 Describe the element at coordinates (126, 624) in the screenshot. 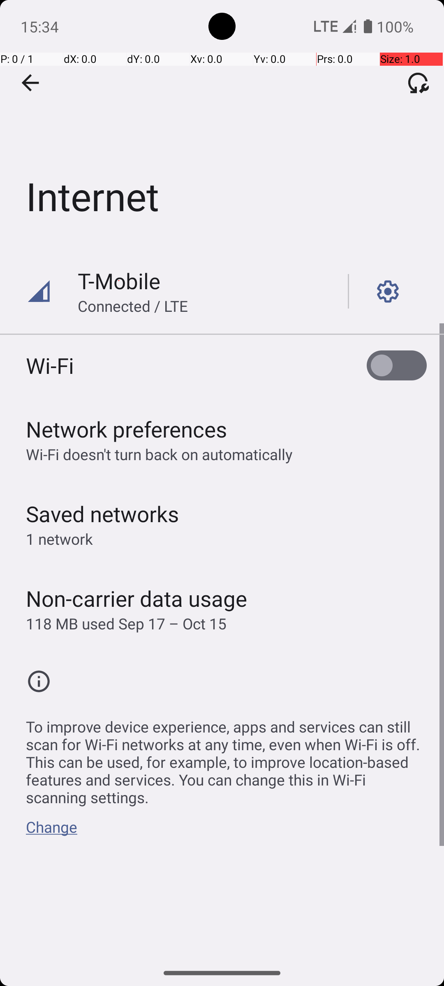

I see `118 MB used Sep 17 – Oct 15` at that location.